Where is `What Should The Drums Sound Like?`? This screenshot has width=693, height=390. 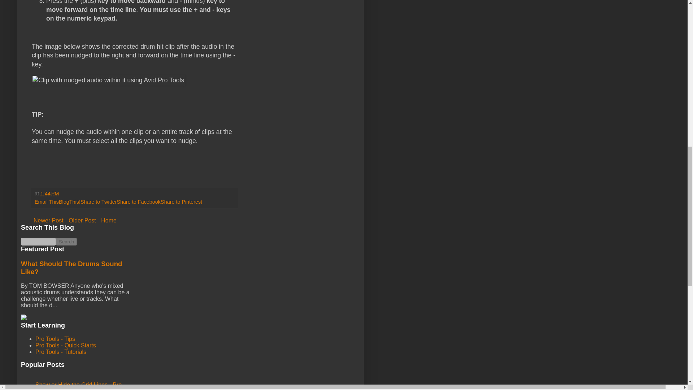 What Should The Drums Sound Like? is located at coordinates (71, 268).